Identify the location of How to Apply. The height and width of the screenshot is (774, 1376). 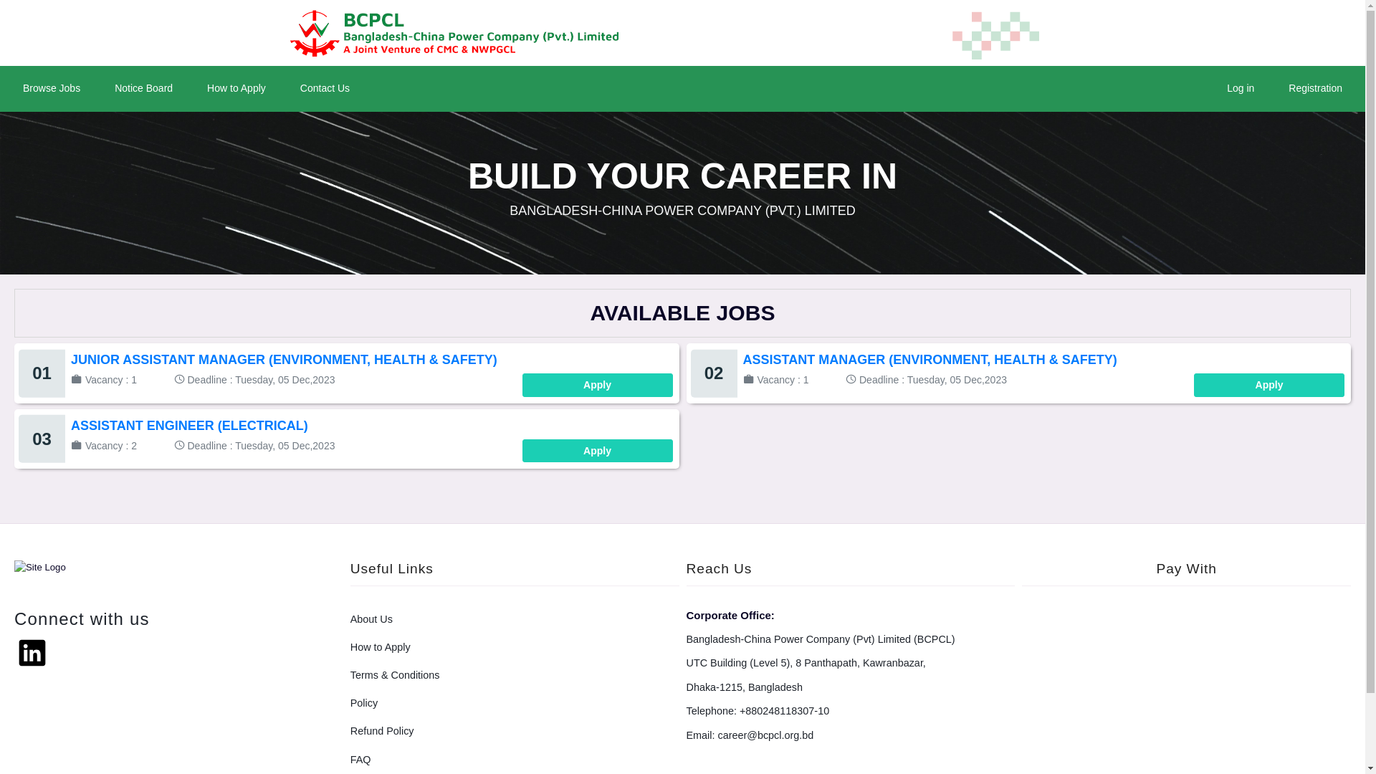
(236, 89).